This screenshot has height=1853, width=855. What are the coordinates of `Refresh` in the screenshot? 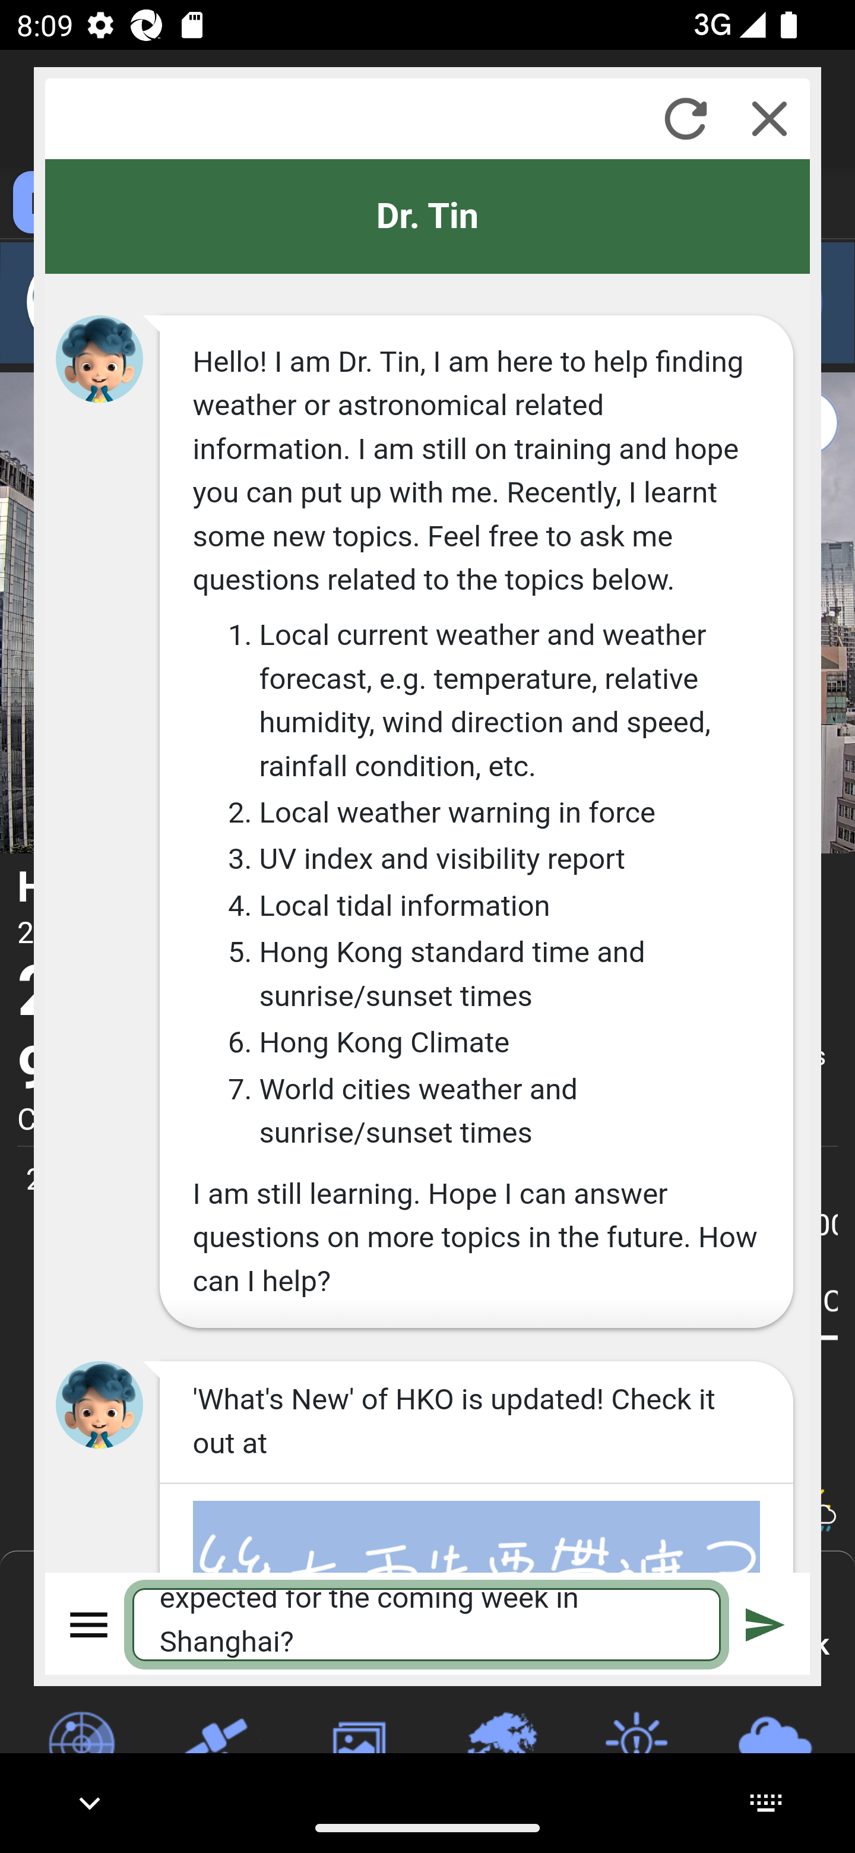 It's located at (685, 118).